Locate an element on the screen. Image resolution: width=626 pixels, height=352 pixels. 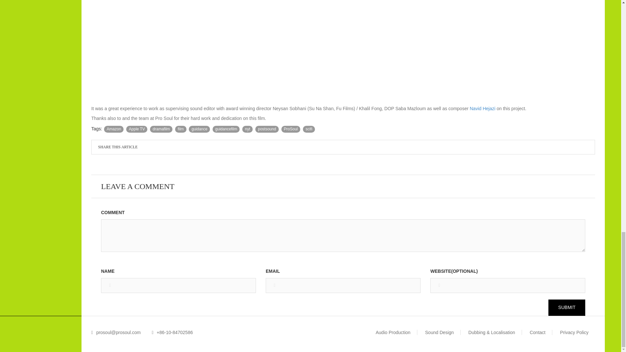
Navid Hejazi is located at coordinates (483, 109).